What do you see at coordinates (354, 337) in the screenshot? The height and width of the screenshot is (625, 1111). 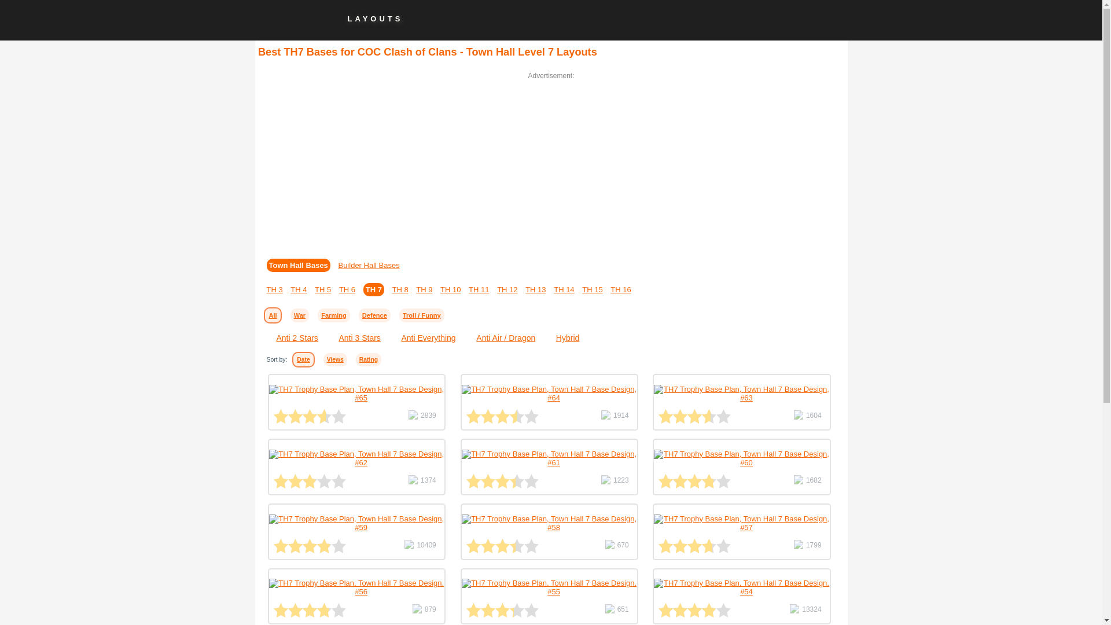 I see `Anti 3 Stars` at bounding box center [354, 337].